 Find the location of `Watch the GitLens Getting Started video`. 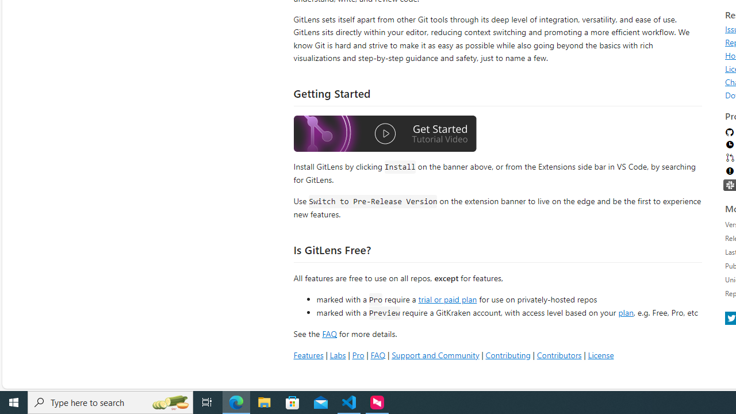

Watch the GitLens Getting Started video is located at coordinates (385, 135).